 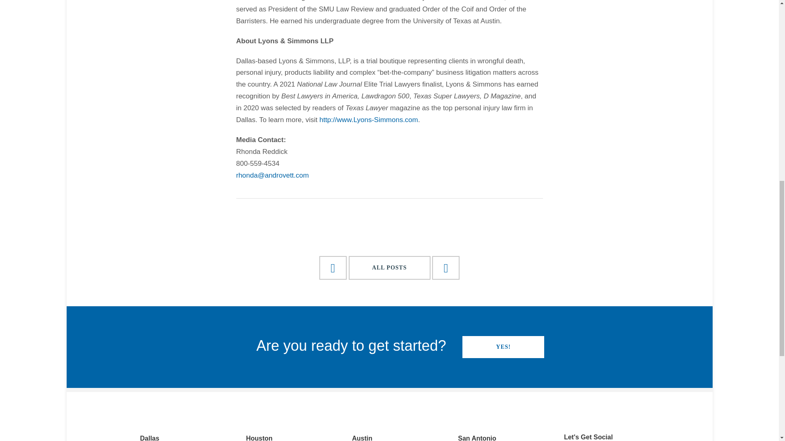 I want to click on Austin, so click(x=362, y=438).